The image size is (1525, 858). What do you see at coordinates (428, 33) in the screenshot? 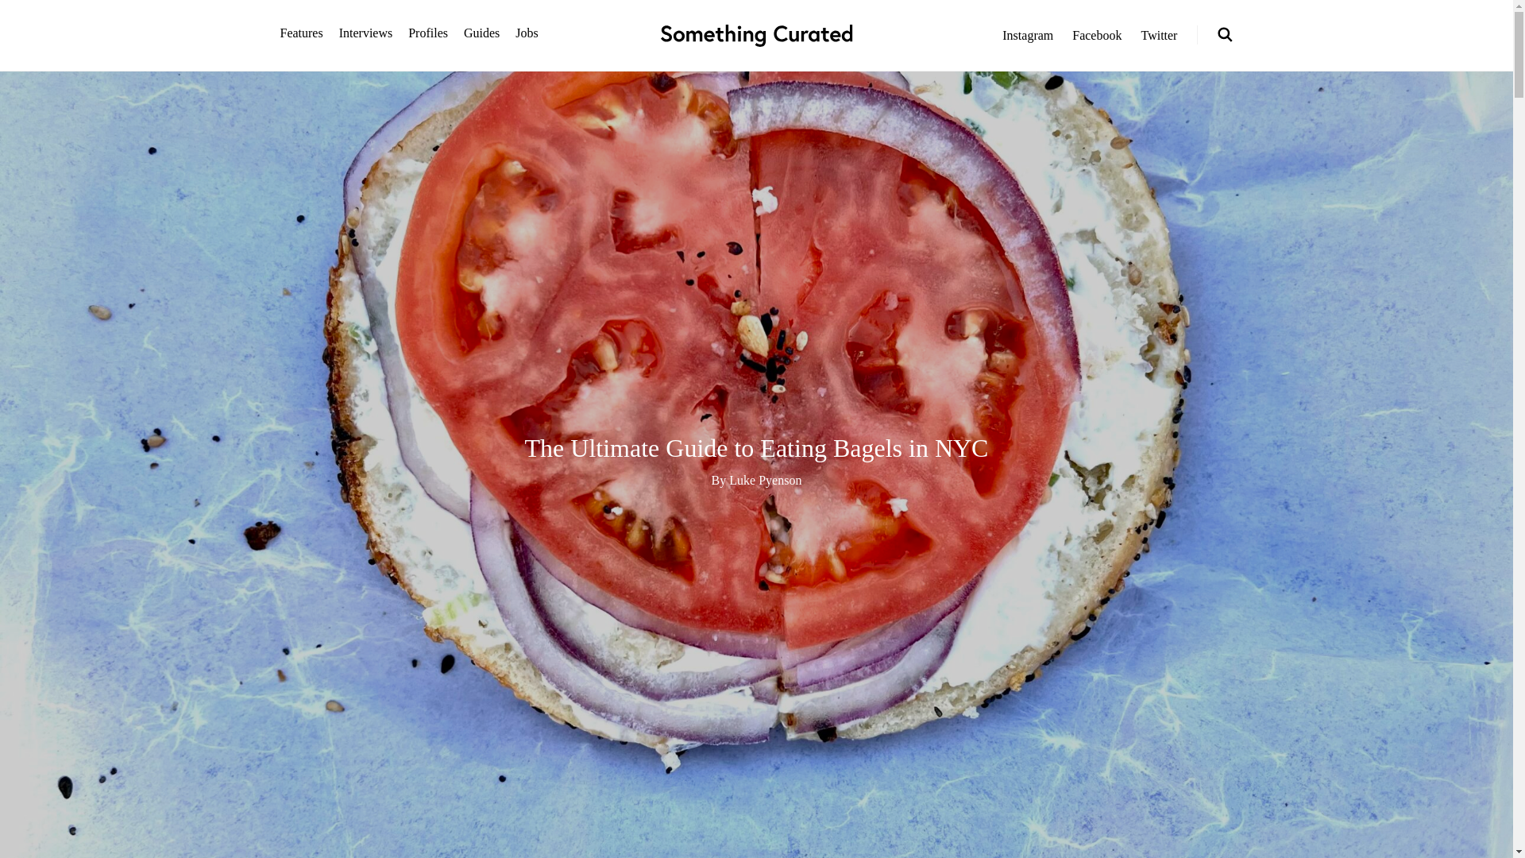
I see `Profiles` at bounding box center [428, 33].